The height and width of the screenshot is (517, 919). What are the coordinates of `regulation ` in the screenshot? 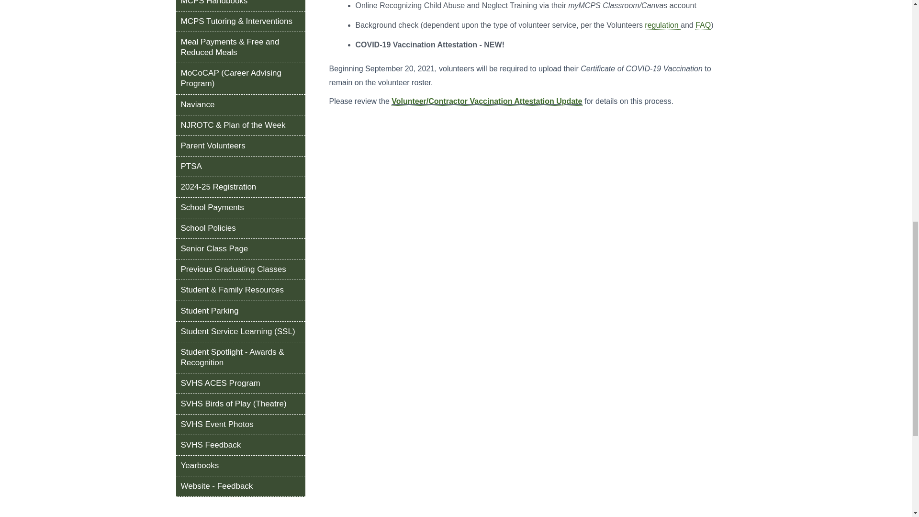 It's located at (662, 25).